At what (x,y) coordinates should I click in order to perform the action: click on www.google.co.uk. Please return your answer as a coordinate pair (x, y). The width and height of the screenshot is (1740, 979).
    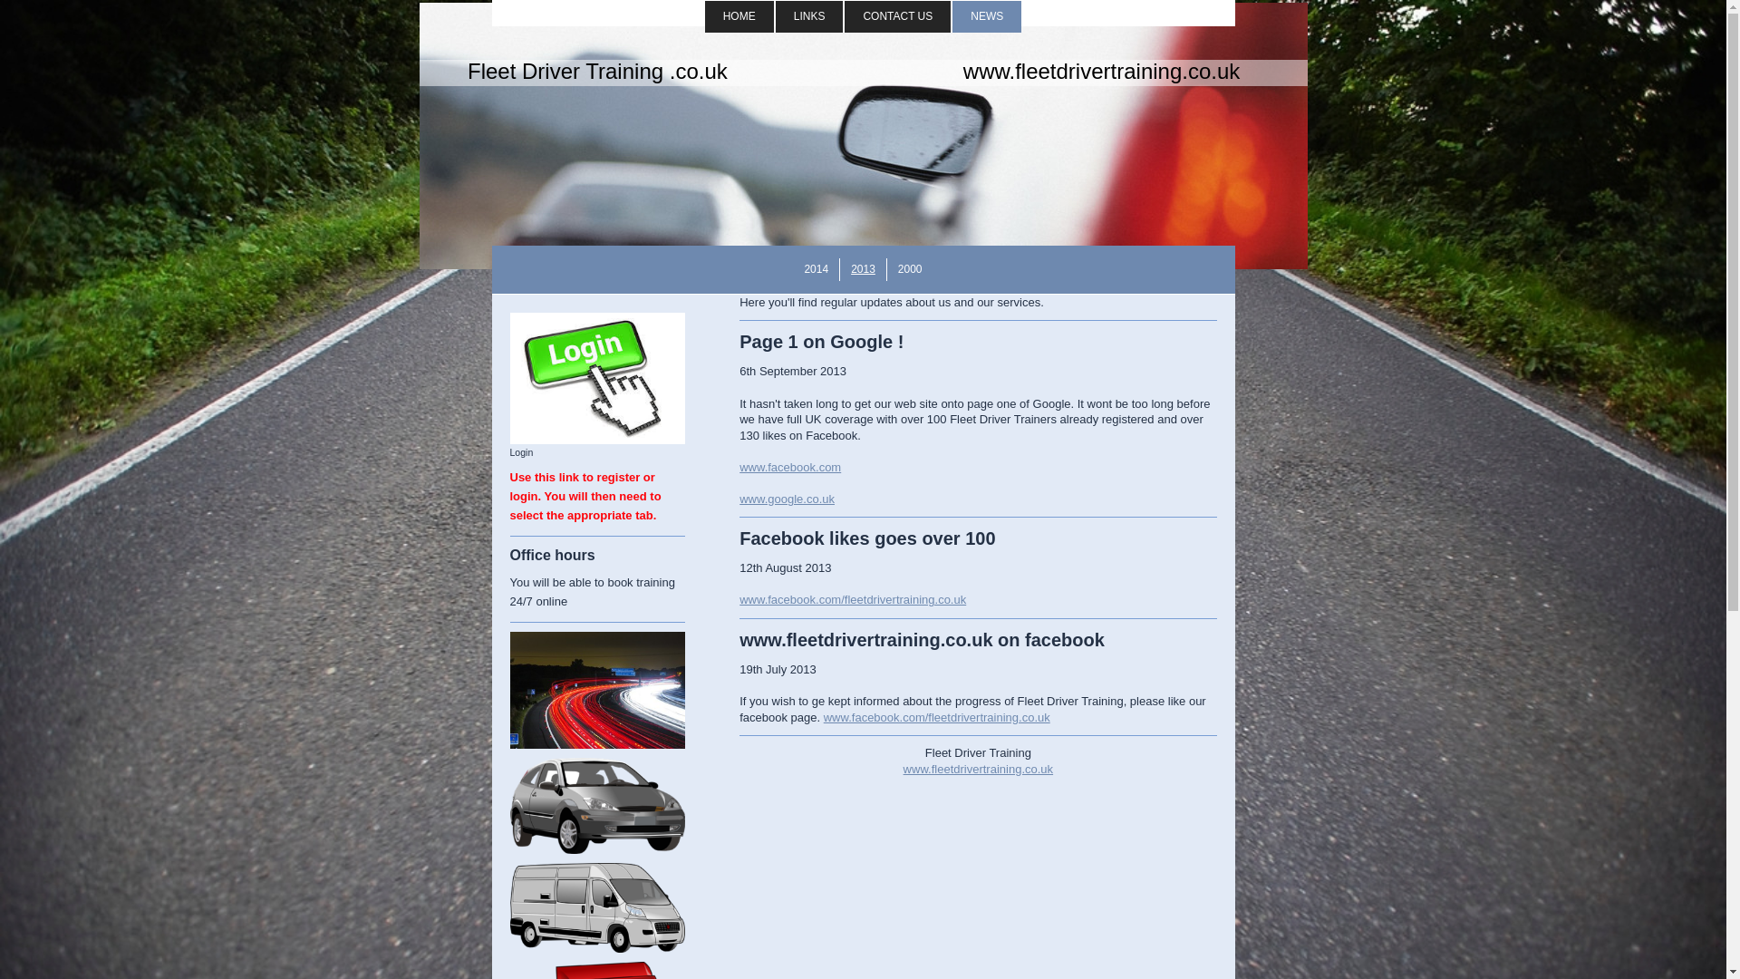
    Looking at the image, I should click on (787, 499).